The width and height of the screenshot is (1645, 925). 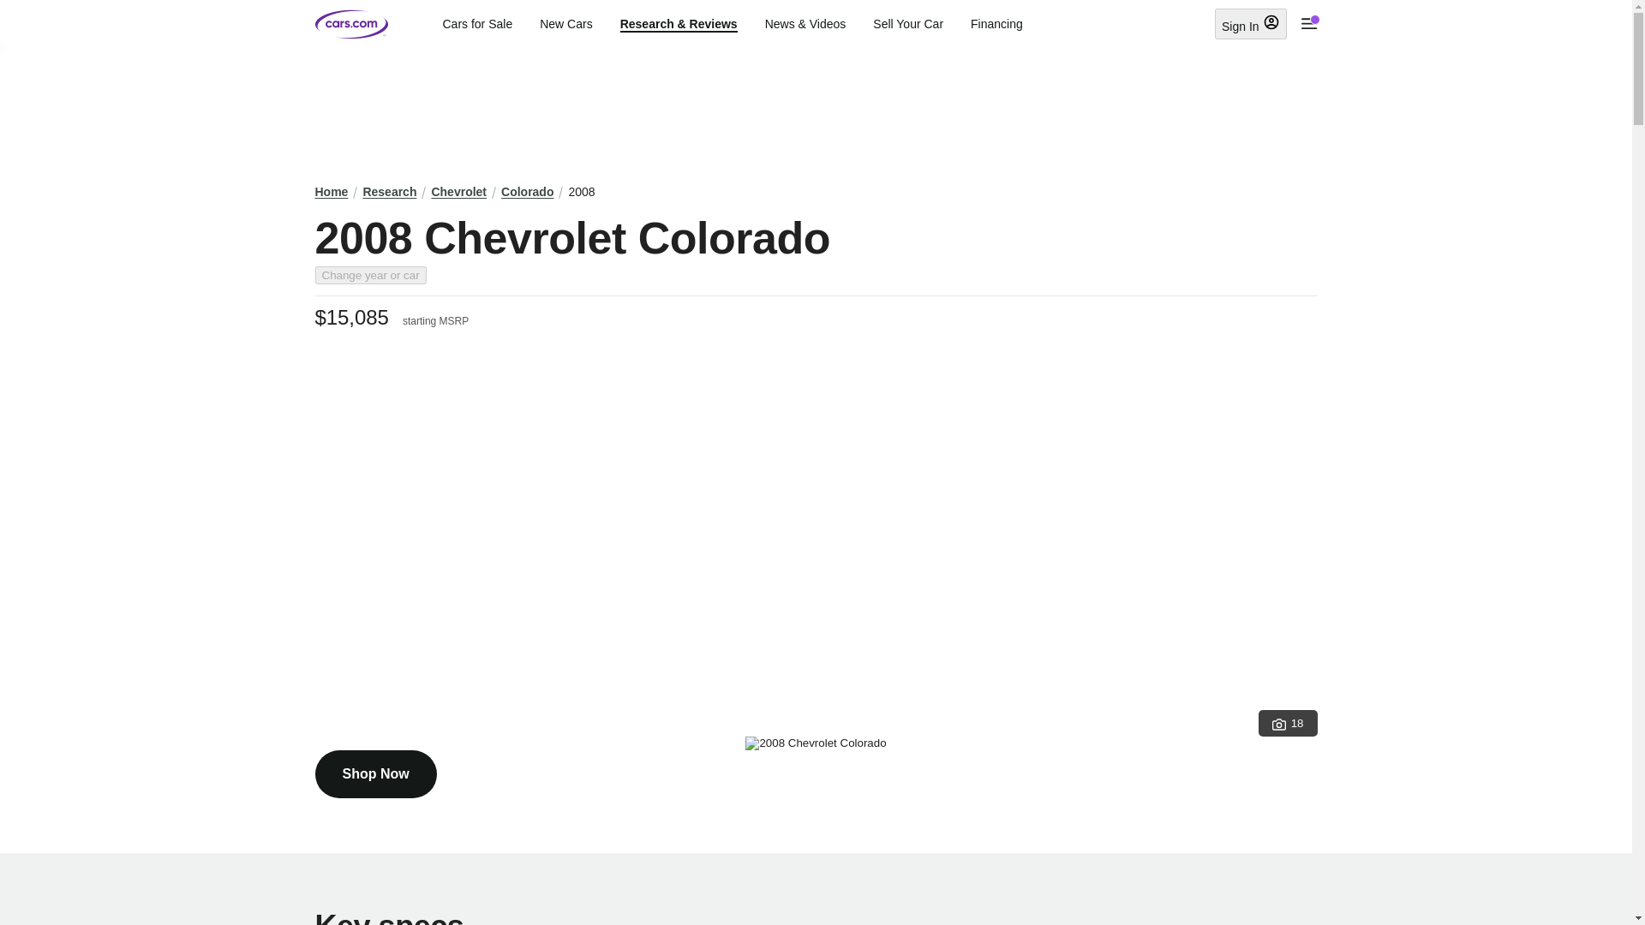 I want to click on Home, so click(x=332, y=192).